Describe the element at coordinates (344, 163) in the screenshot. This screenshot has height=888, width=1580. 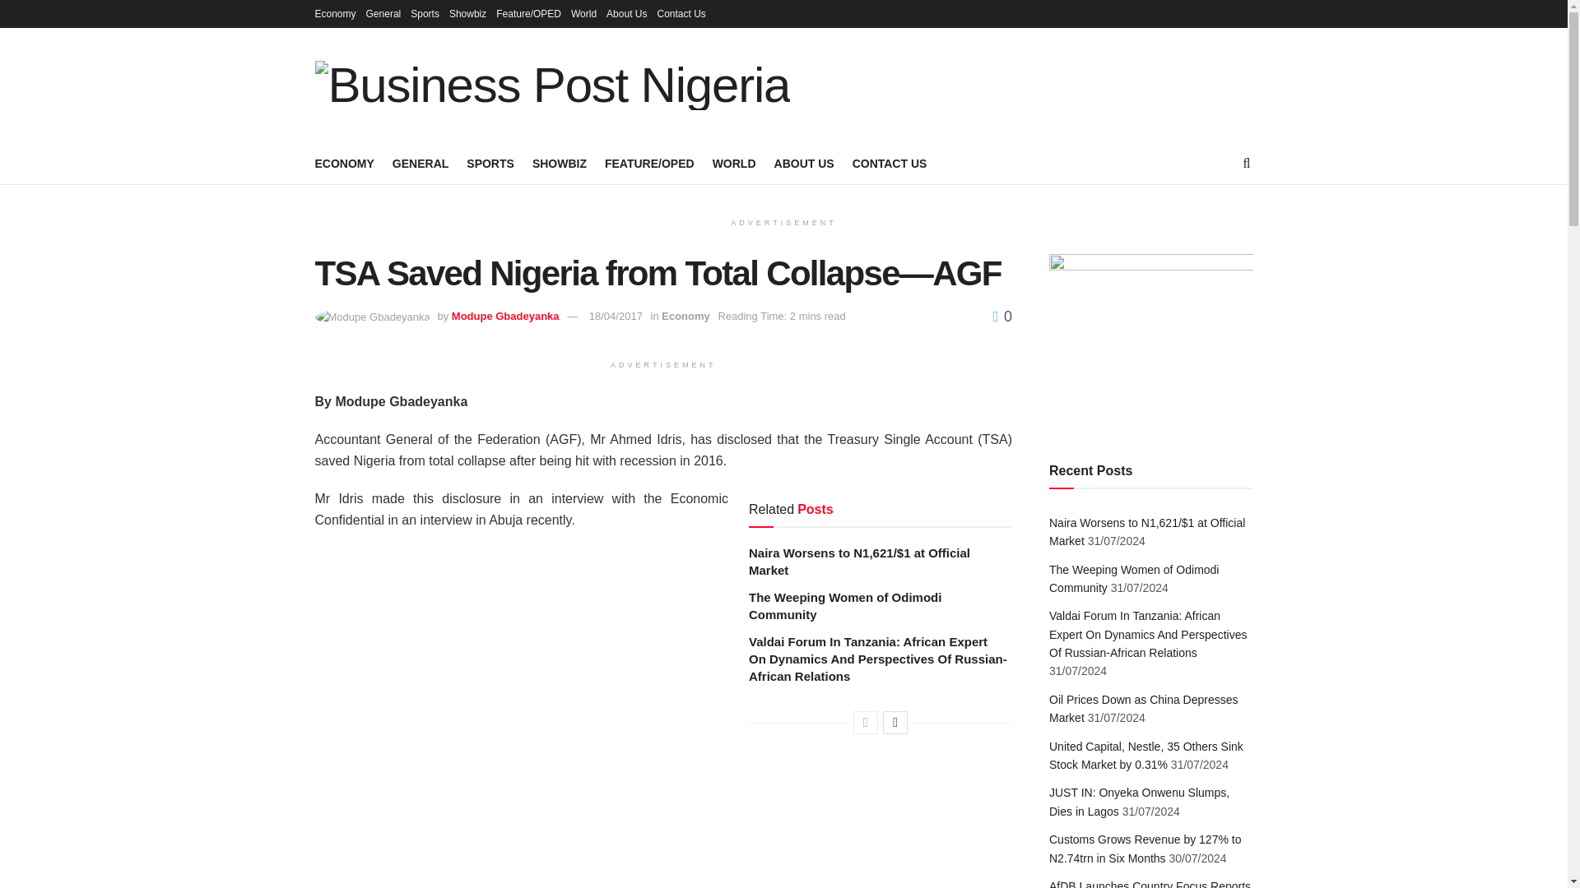
I see `ECONOMY` at that location.